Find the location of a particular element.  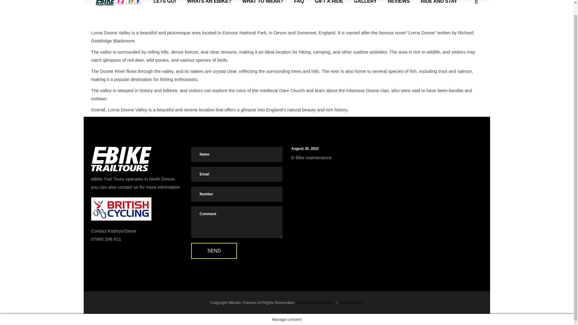

E-Bike maintenance is located at coordinates (311, 158).